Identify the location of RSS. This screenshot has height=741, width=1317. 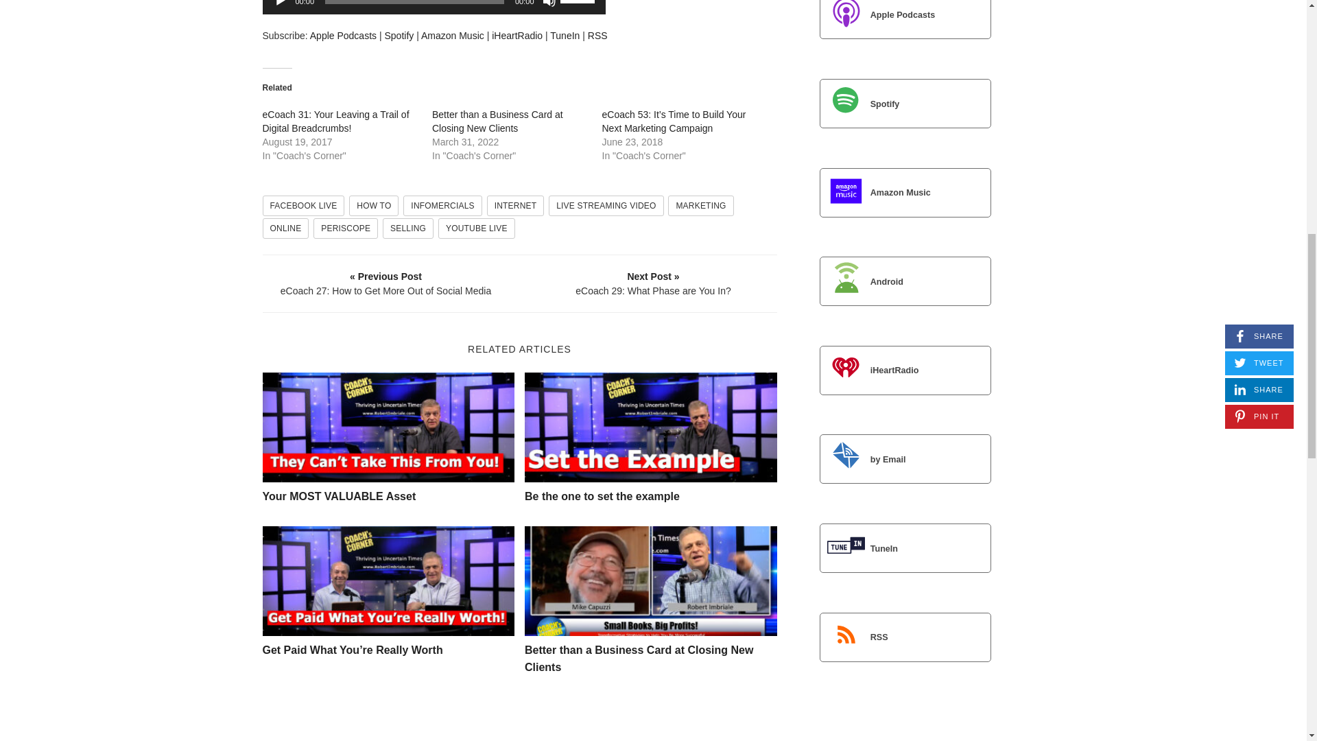
(597, 36).